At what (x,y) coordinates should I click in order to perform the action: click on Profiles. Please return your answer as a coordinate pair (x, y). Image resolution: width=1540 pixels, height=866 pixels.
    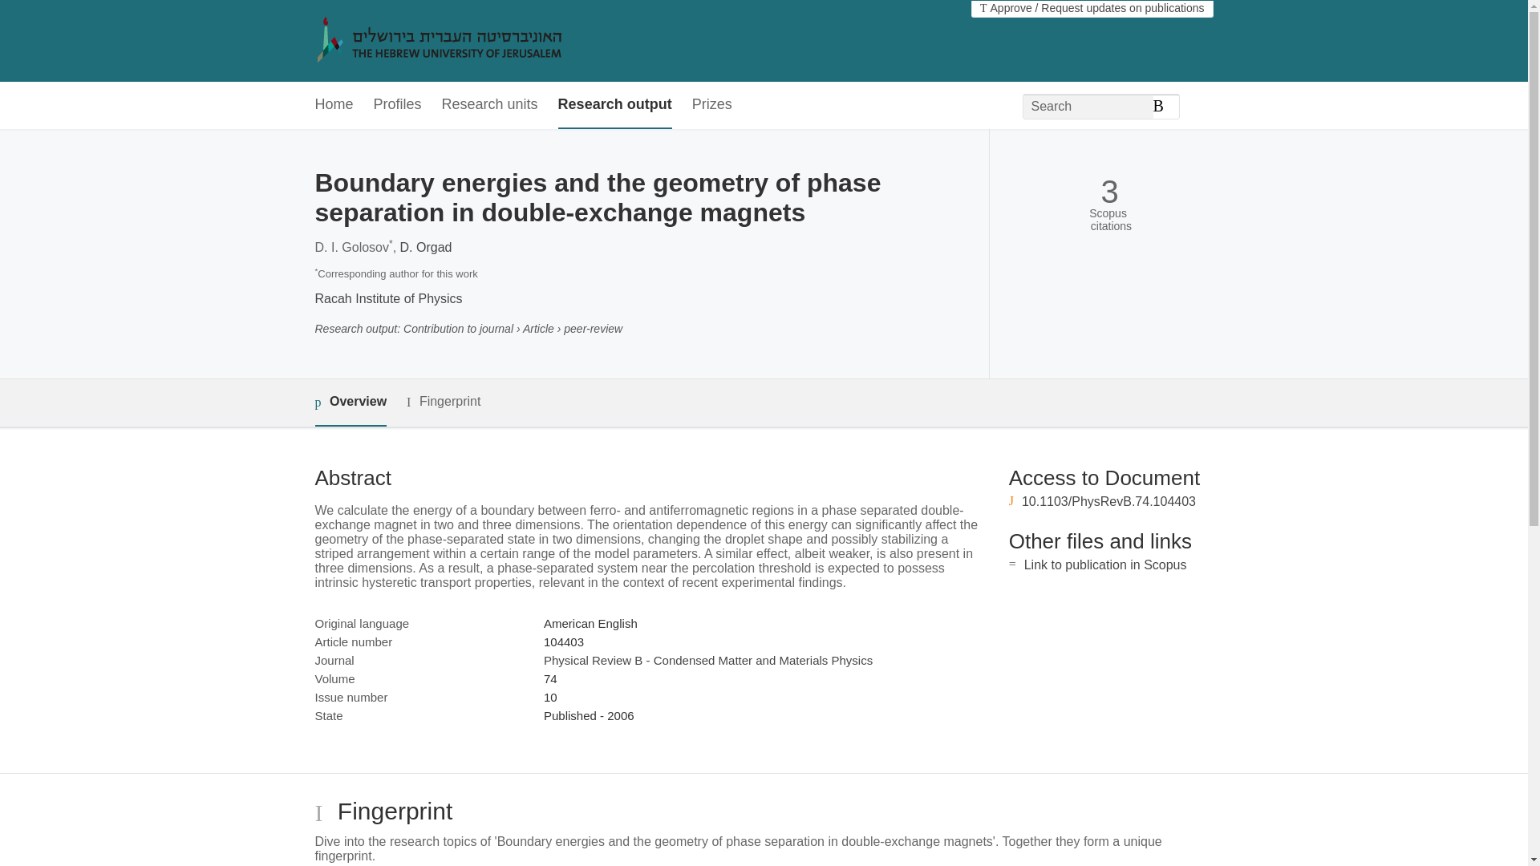
    Looking at the image, I should click on (398, 104).